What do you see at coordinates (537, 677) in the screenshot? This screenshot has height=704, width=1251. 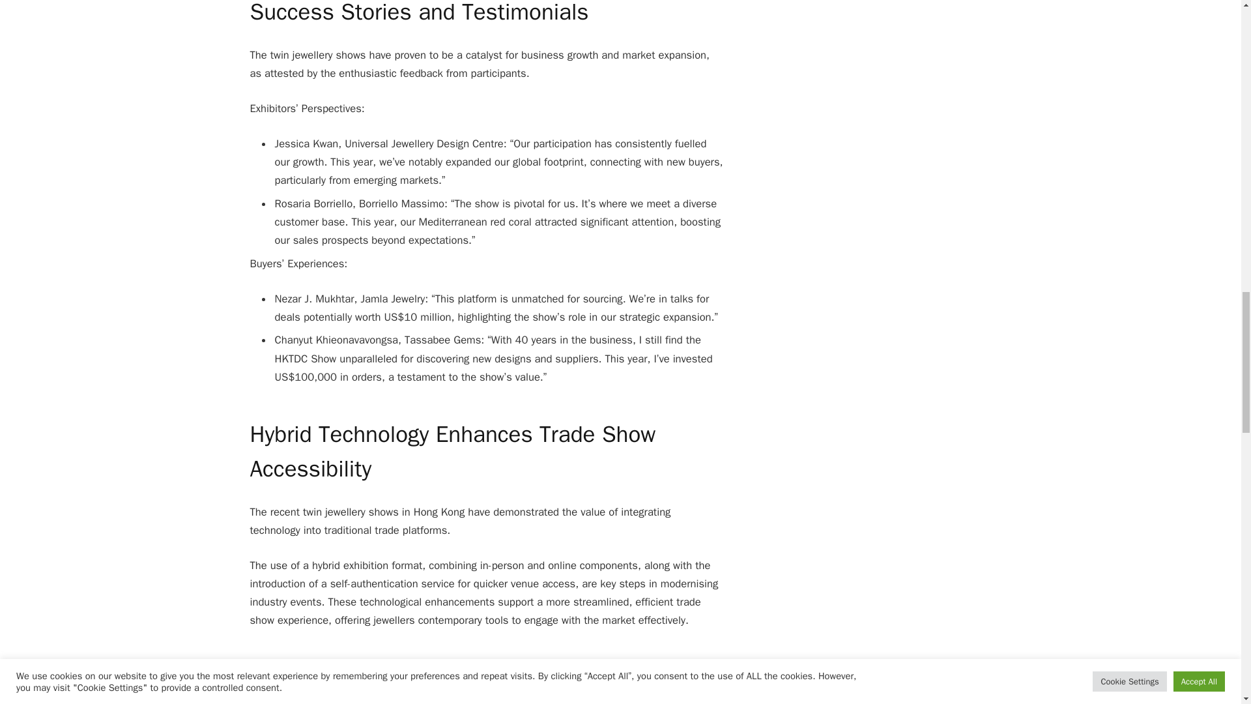 I see `Share on Twitter` at bounding box center [537, 677].